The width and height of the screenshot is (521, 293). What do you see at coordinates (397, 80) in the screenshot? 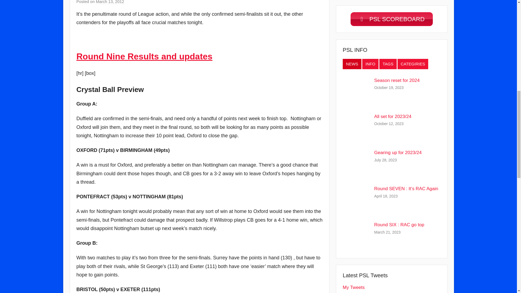
I see `Season reset for 2024` at bounding box center [397, 80].